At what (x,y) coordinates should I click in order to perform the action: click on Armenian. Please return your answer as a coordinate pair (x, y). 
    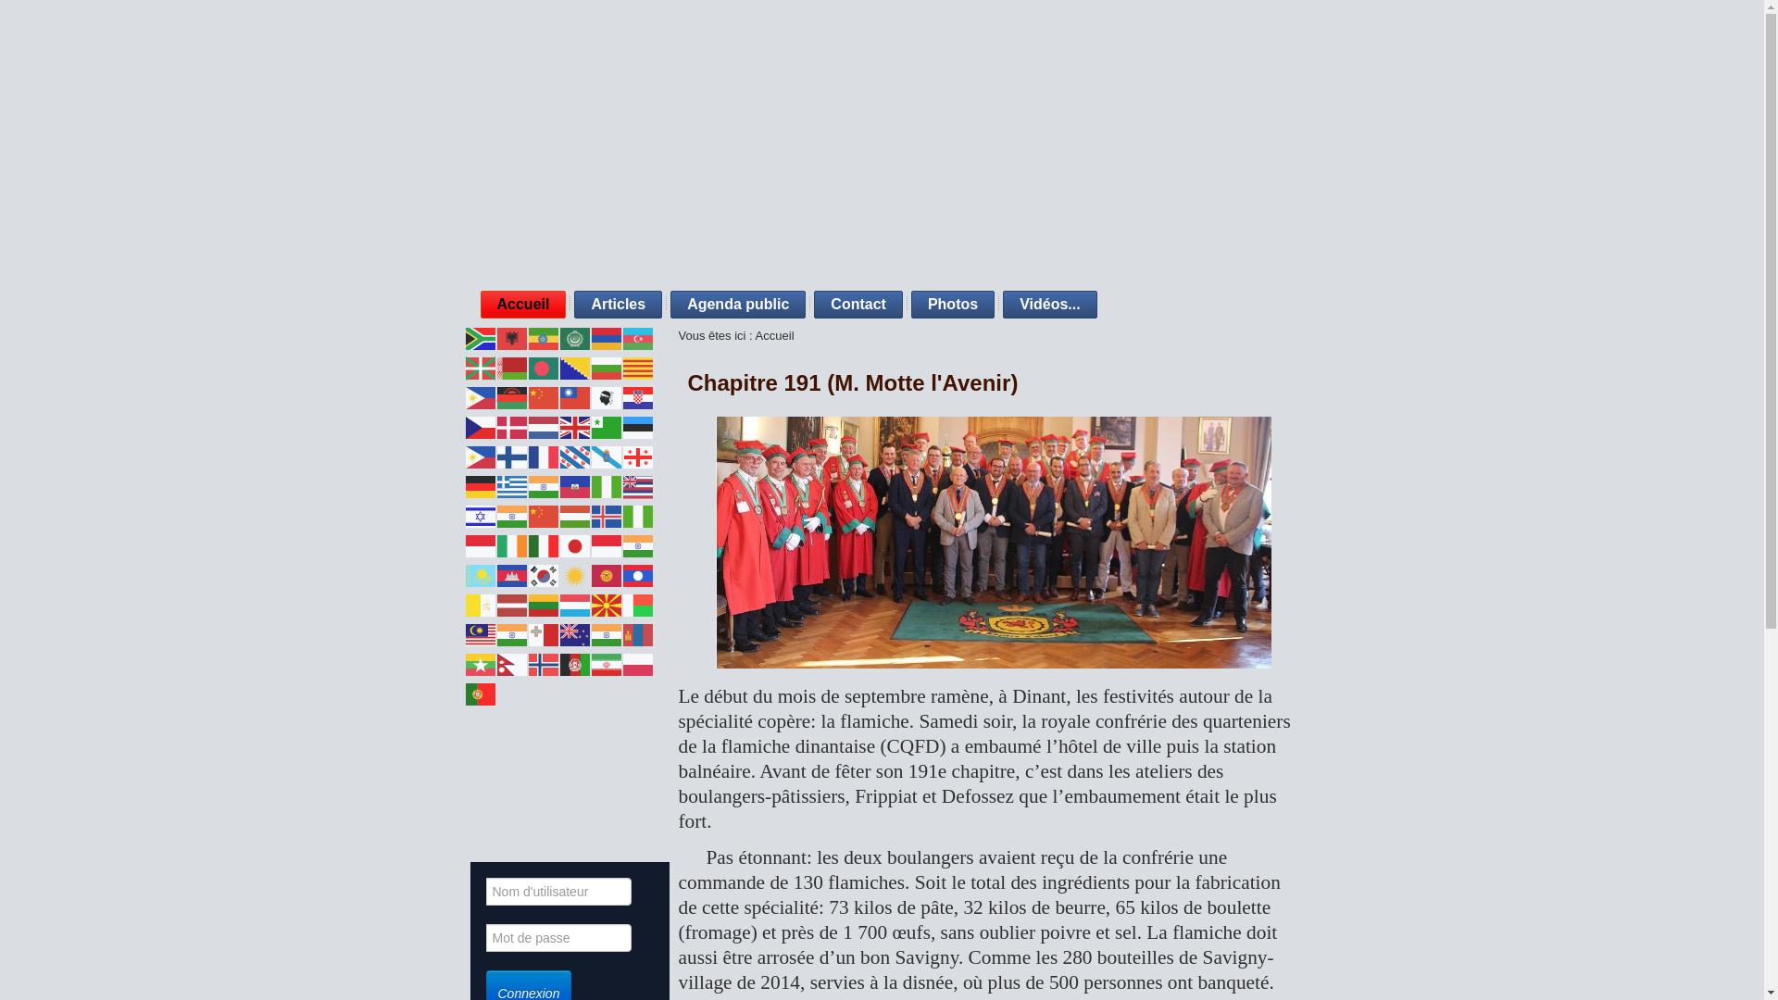
    Looking at the image, I should click on (607, 337).